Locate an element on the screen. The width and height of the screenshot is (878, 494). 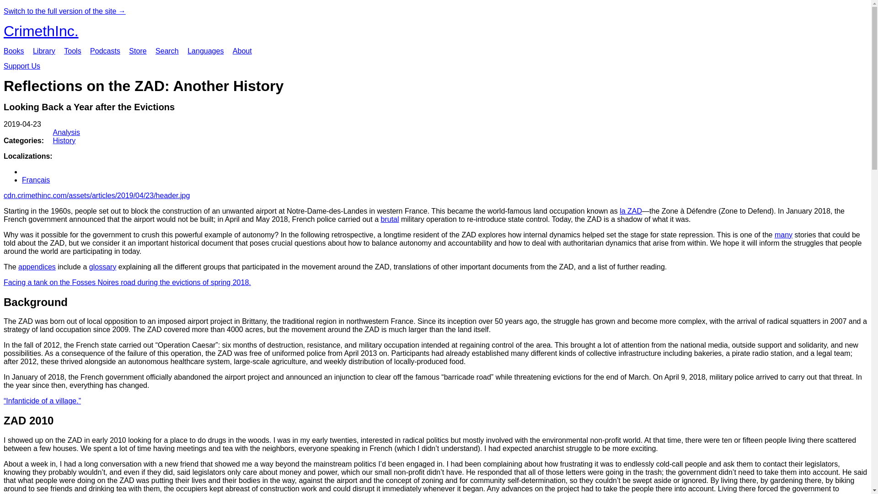
glossary is located at coordinates (103, 266).